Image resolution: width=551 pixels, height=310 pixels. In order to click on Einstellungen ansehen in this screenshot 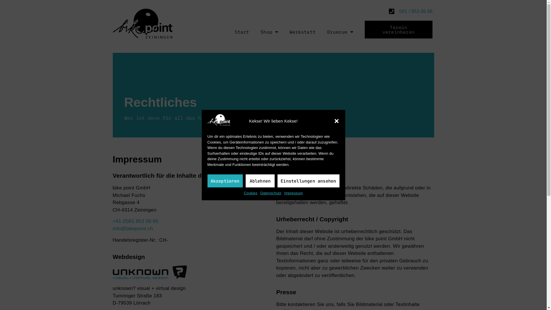, I will do `click(308, 181)`.